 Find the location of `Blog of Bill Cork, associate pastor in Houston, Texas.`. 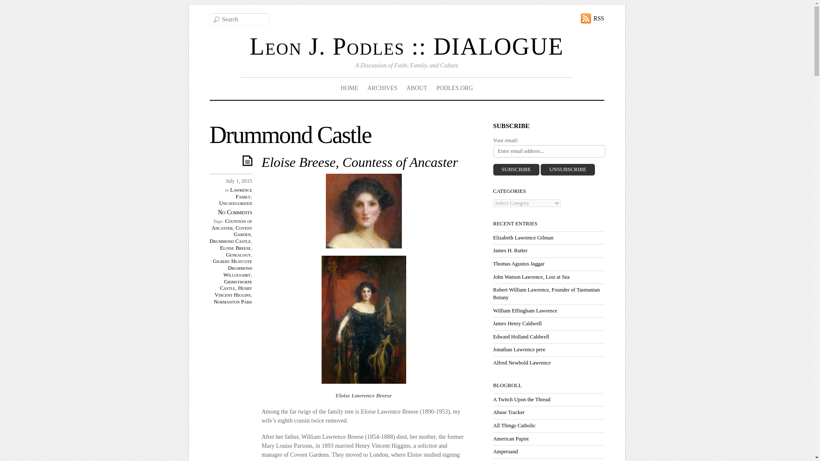

Blog of Bill Cork, associate pastor in Houston, Texas. is located at coordinates (521, 399).